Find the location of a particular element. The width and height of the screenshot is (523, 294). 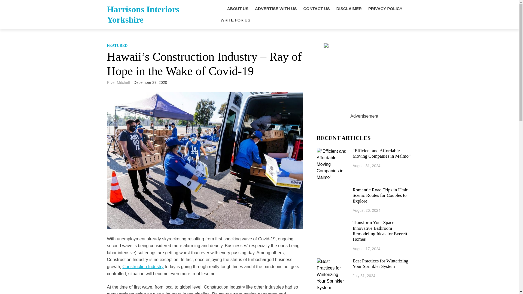

August 17, 2024 is located at coordinates (367, 249).